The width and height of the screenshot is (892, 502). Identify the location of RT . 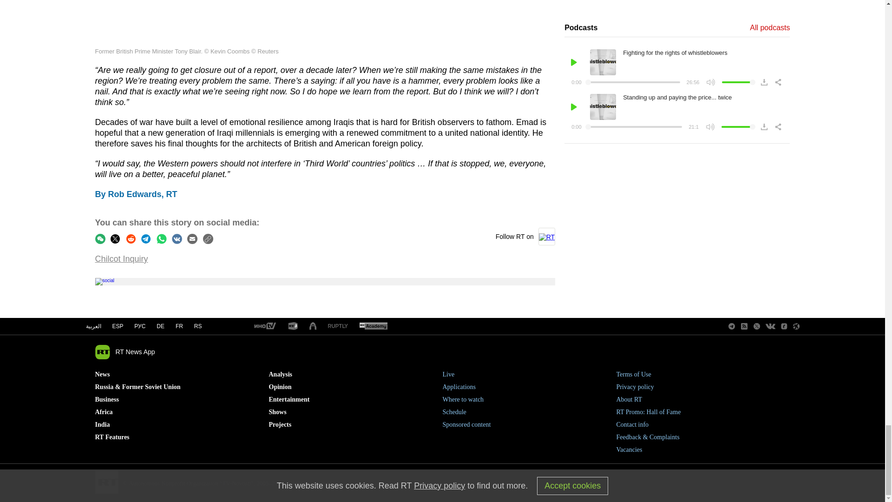
(373, 326).